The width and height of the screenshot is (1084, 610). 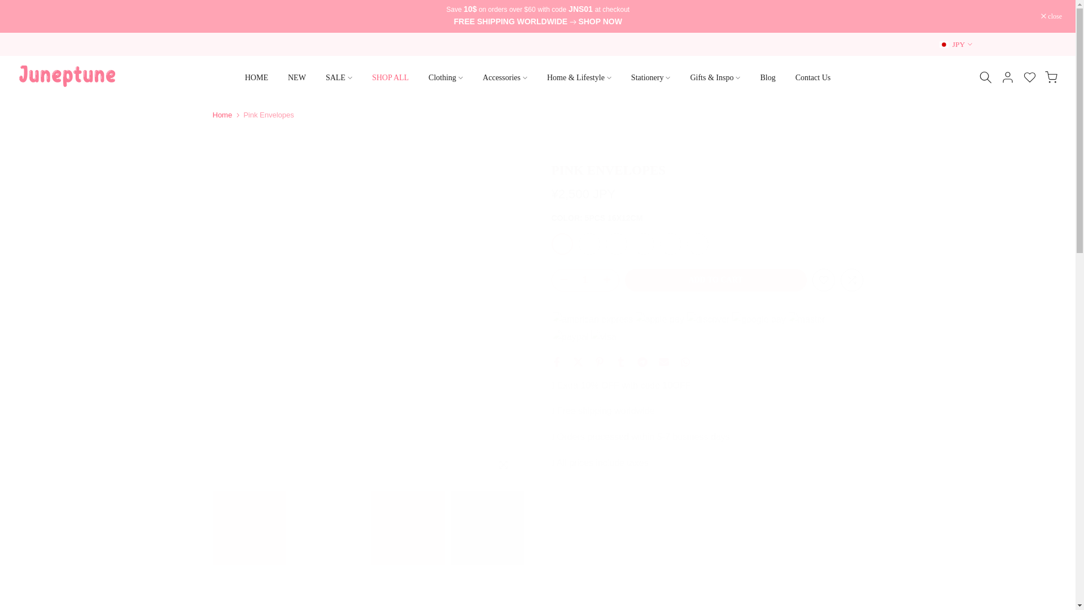 What do you see at coordinates (600, 22) in the screenshot?
I see `SHOP NOW` at bounding box center [600, 22].